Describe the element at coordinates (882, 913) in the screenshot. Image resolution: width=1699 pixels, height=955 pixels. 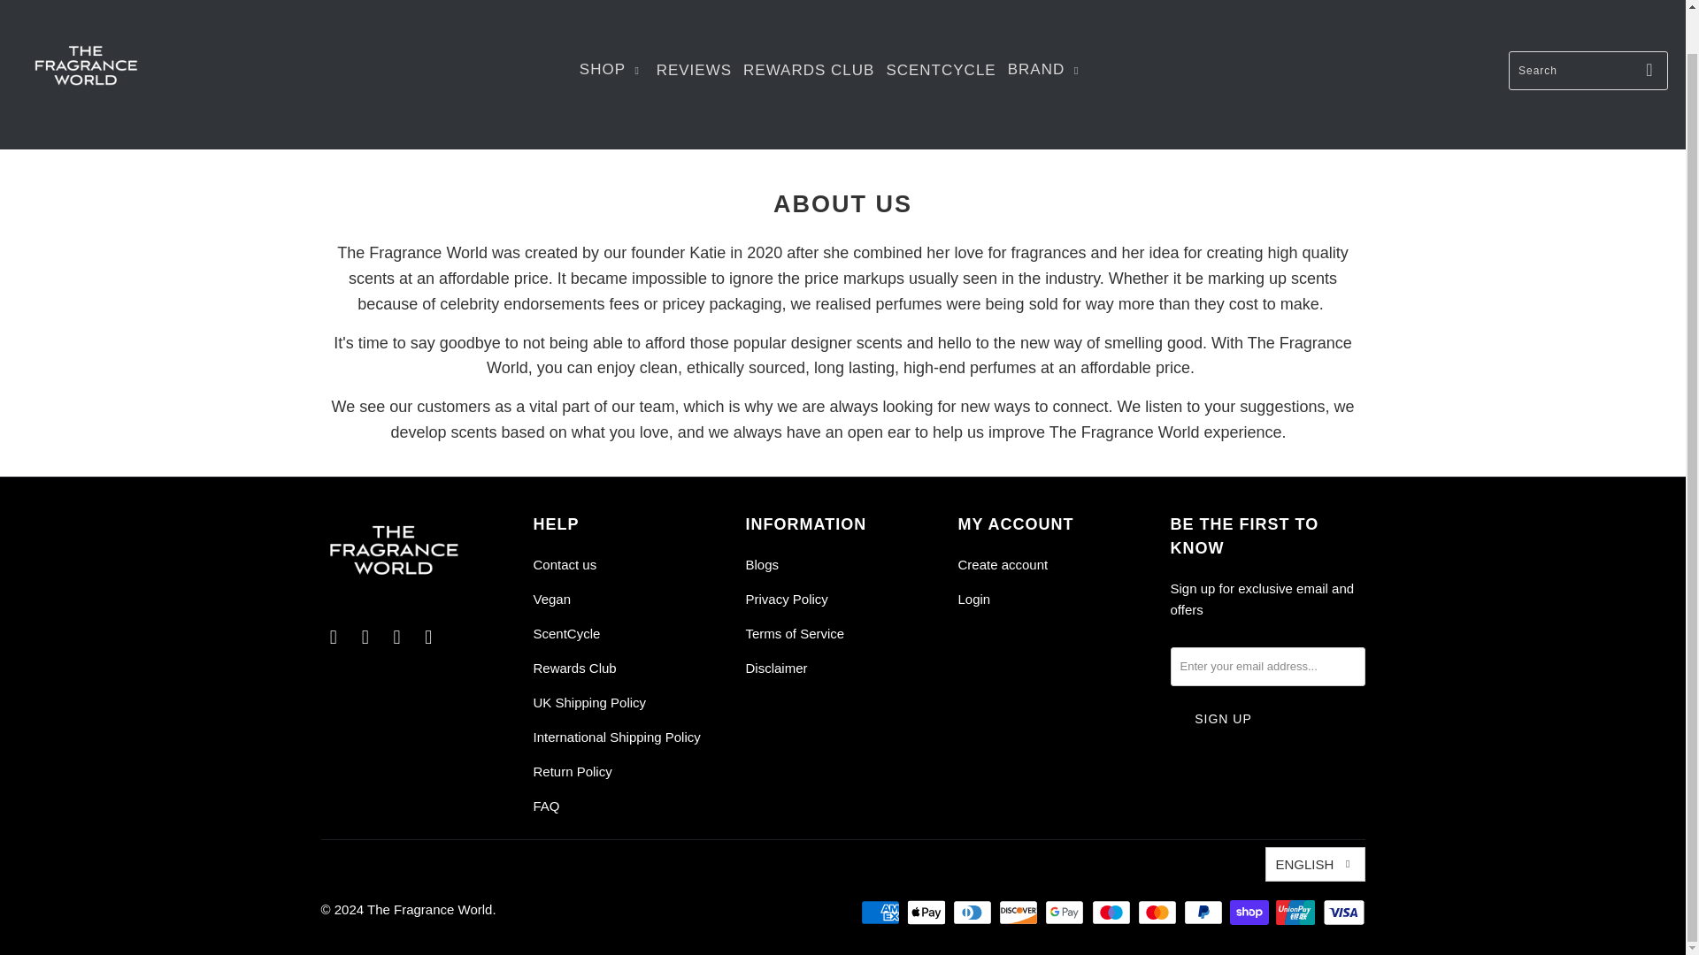
I see `American Express` at that location.